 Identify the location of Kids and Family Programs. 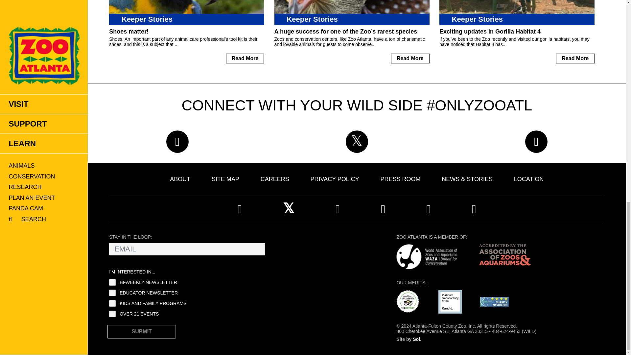
(112, 303).